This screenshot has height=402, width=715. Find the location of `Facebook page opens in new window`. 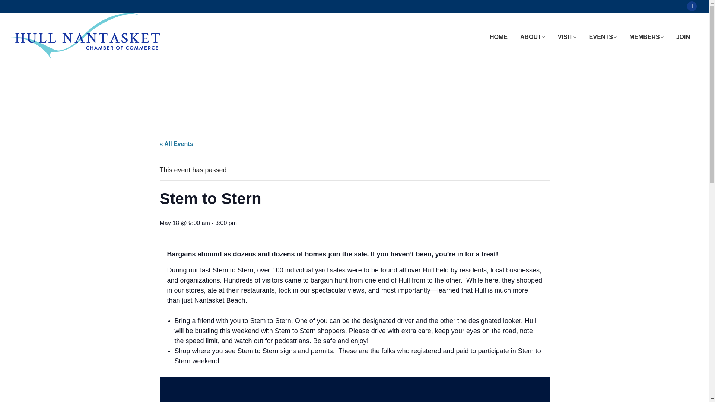

Facebook page opens in new window is located at coordinates (692, 6).